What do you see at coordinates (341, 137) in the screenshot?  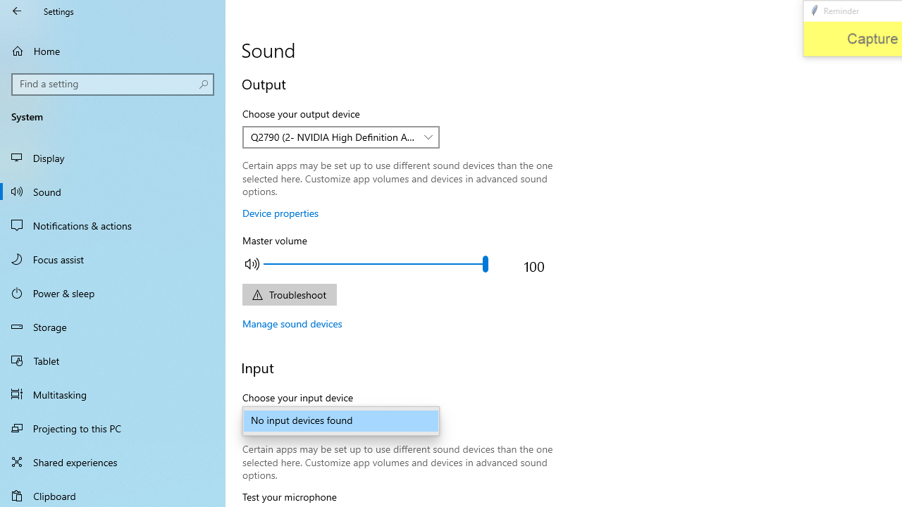 I see `Choose your output device` at bounding box center [341, 137].